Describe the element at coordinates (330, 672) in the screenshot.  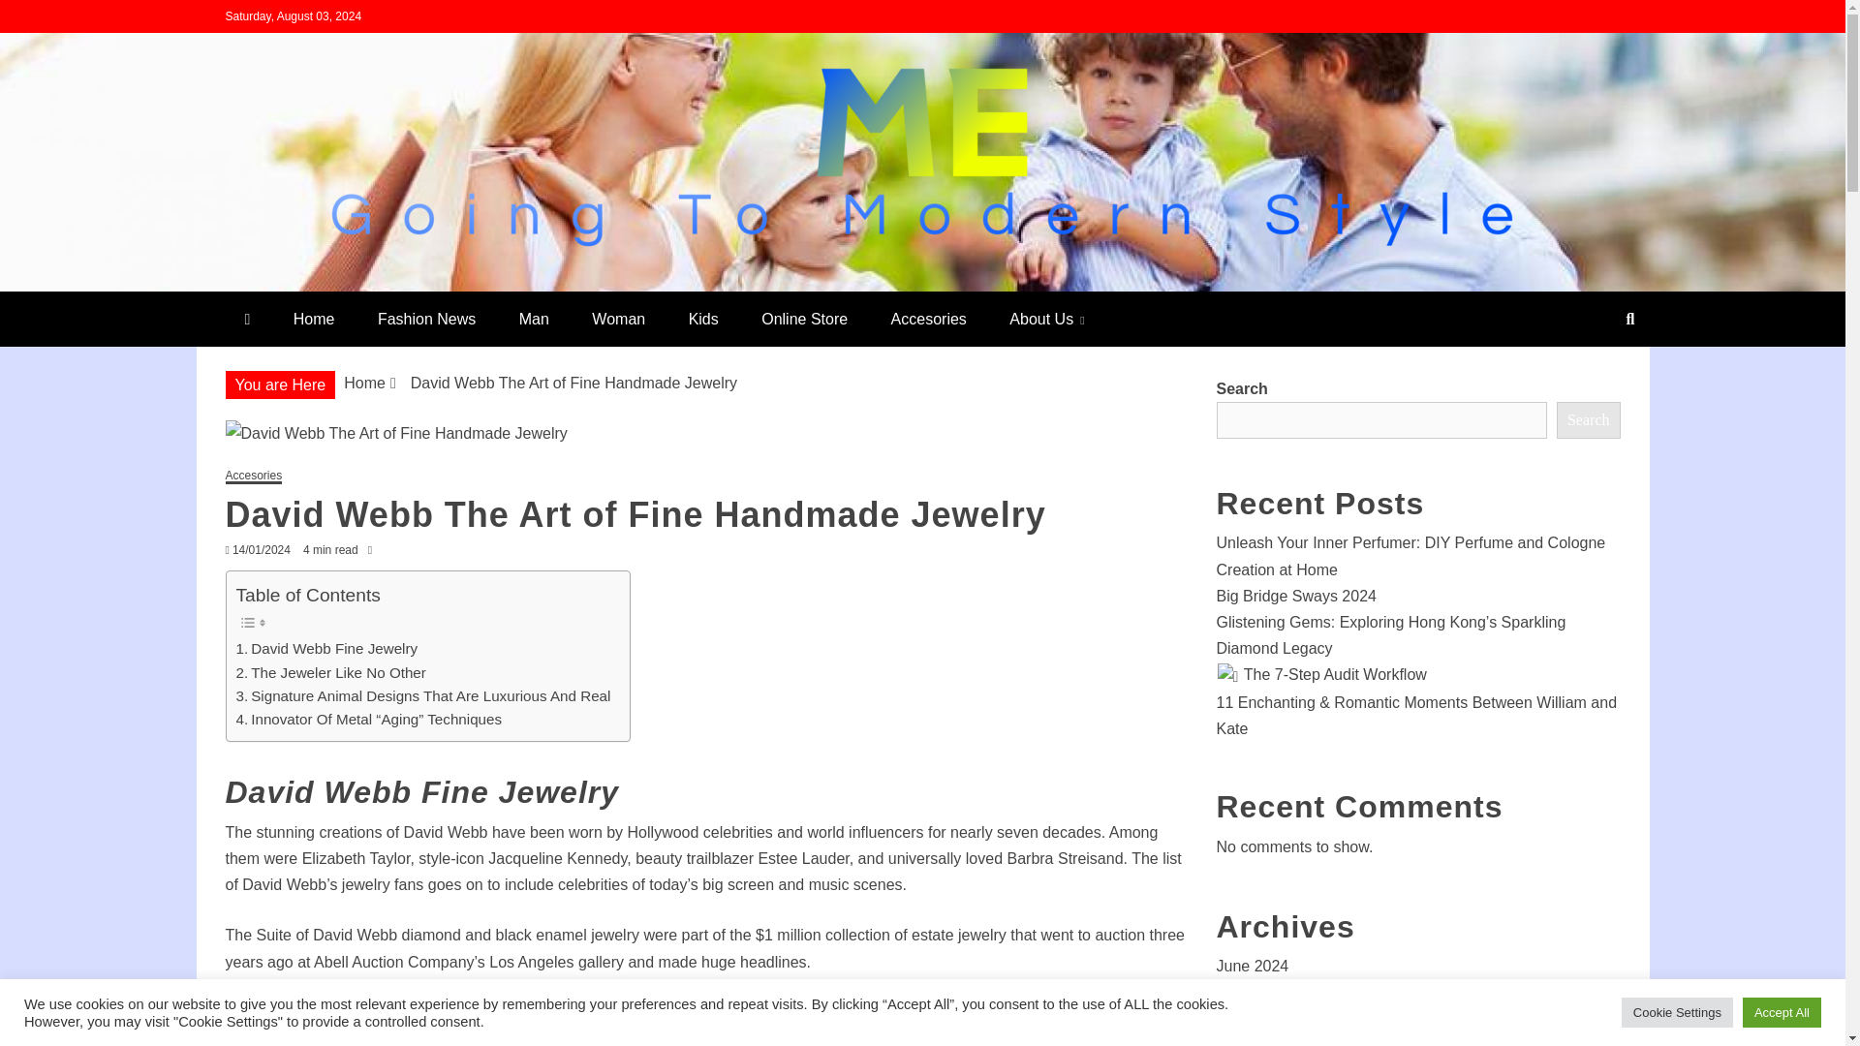
I see `The Jeweler Like No Other` at that location.